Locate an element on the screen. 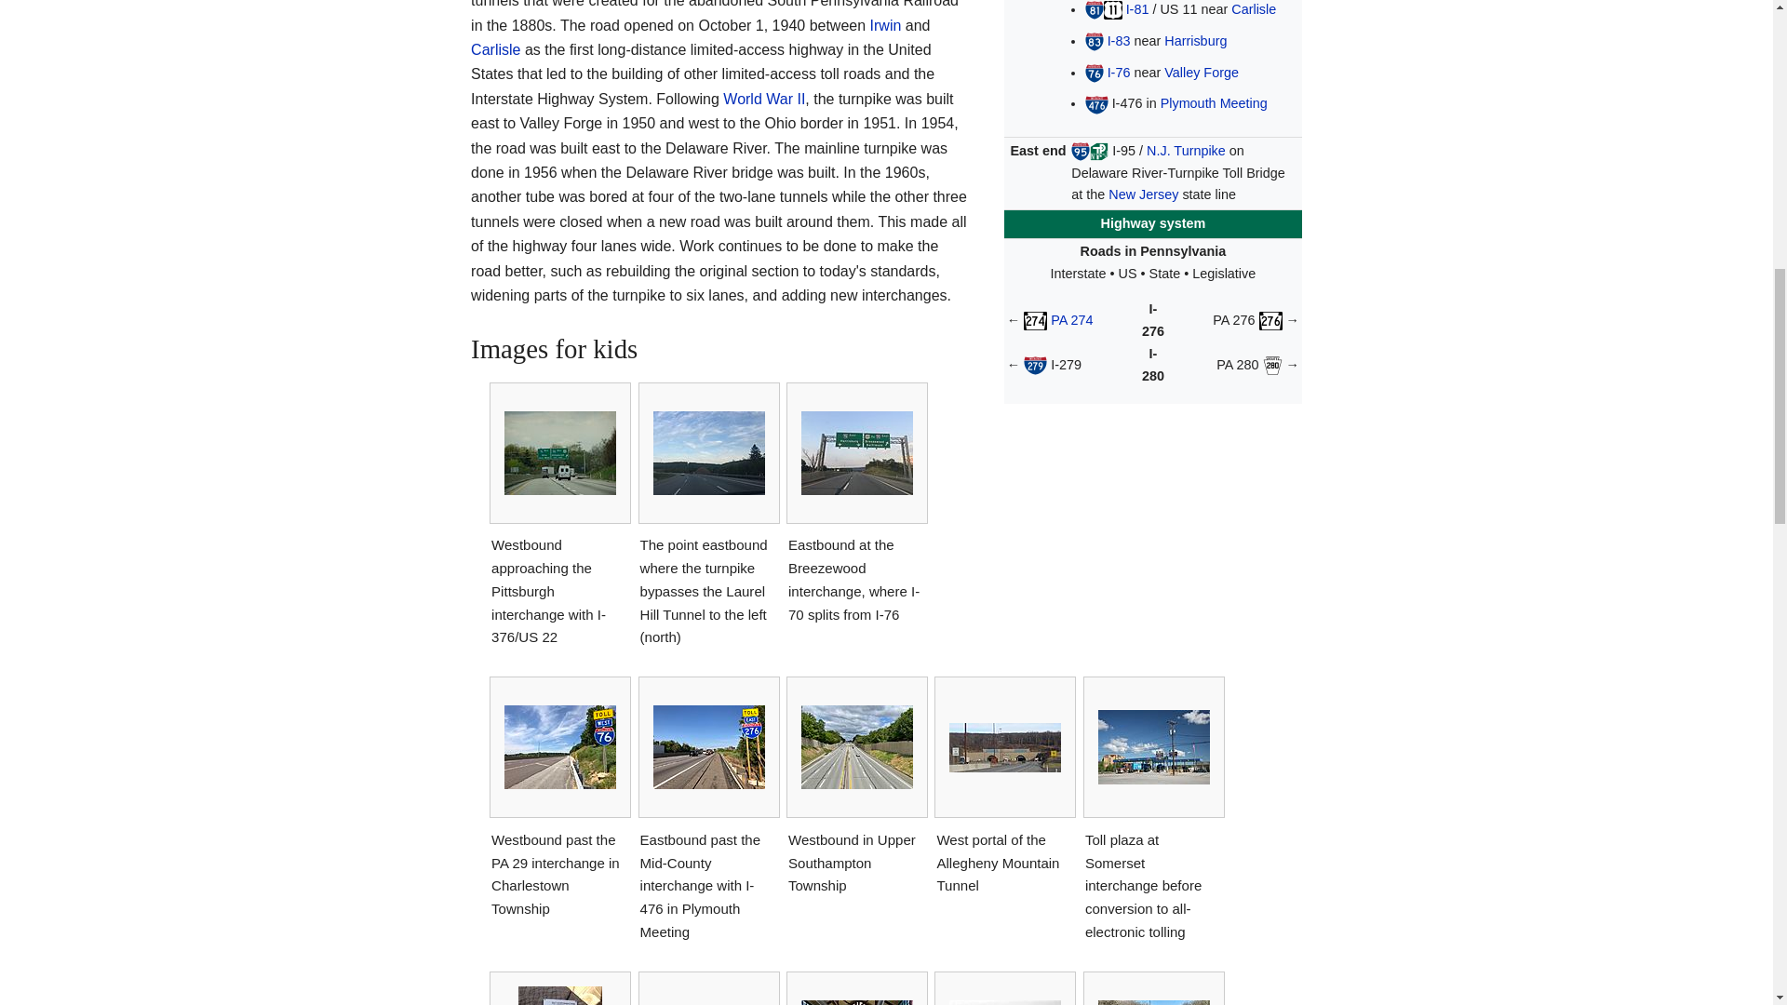  Valley Forge, Pennsylvania is located at coordinates (1201, 73).